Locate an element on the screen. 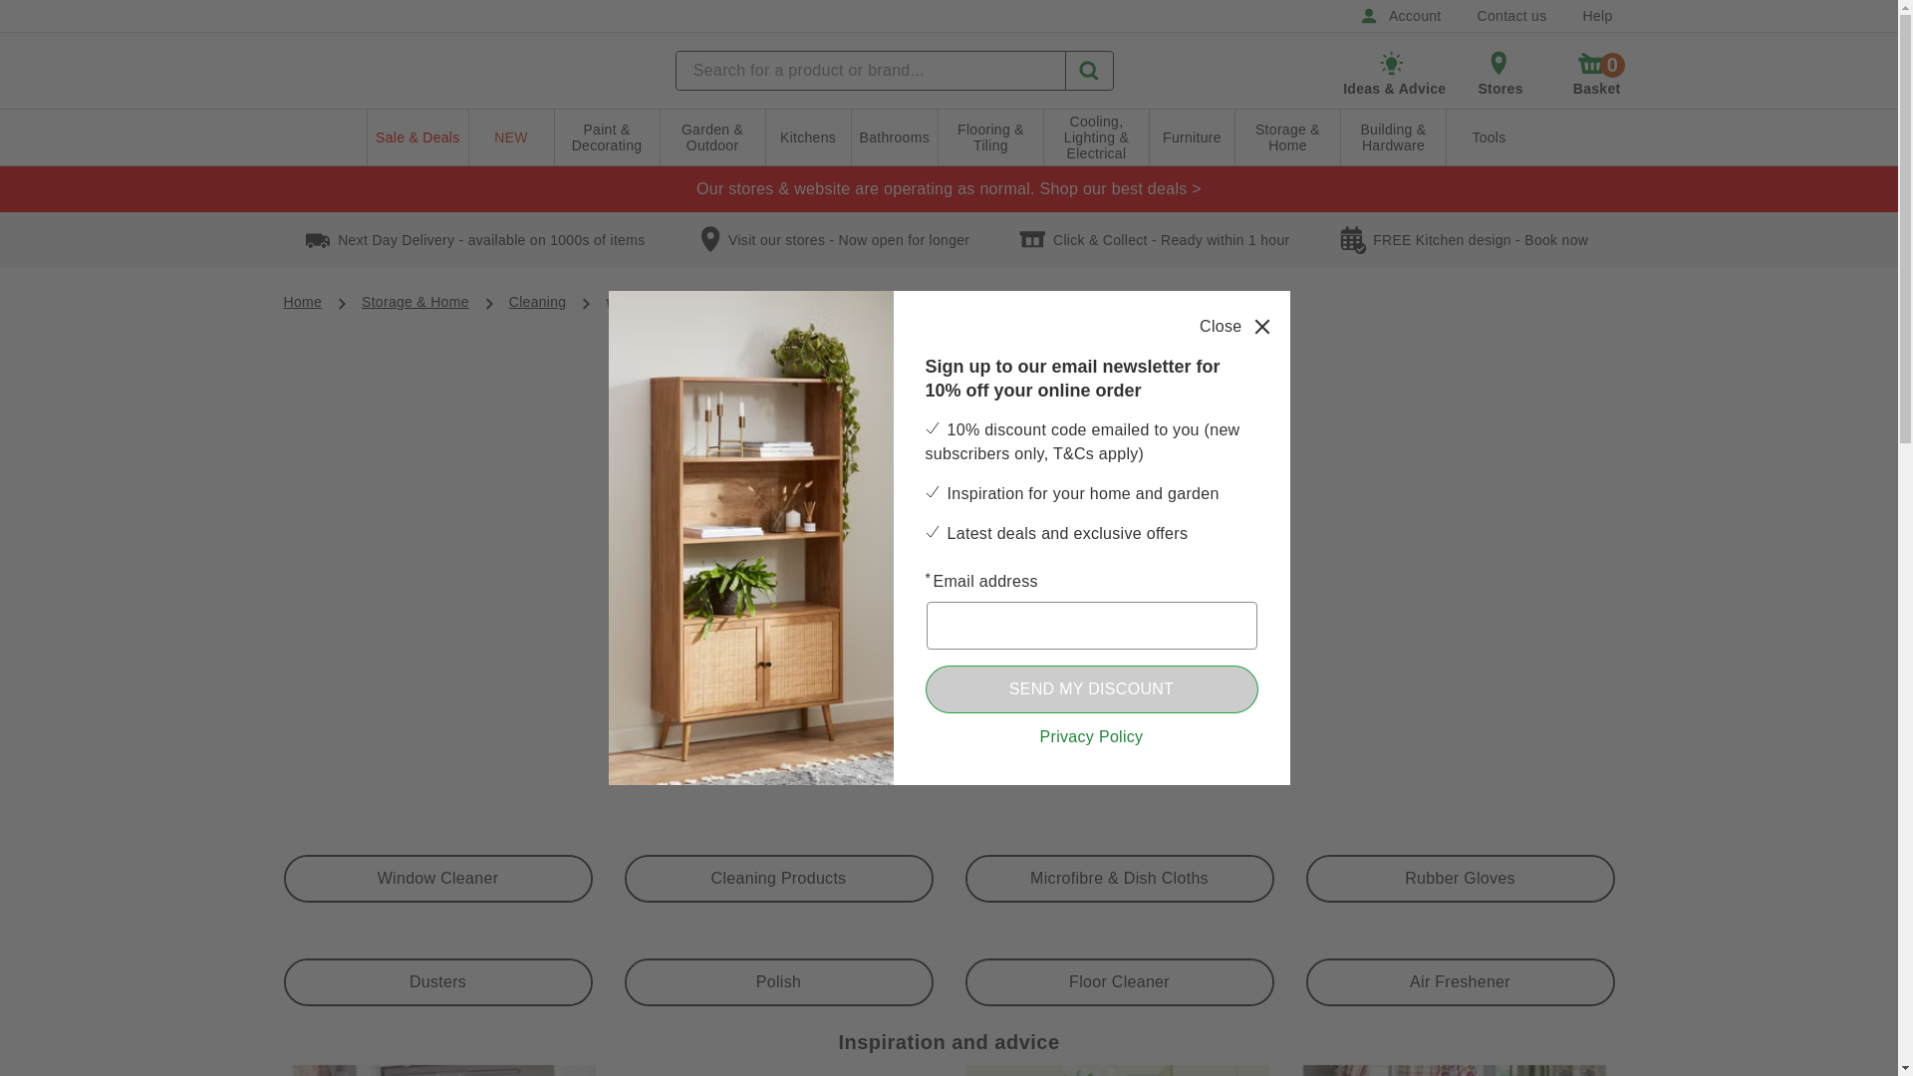  Contact us is located at coordinates (1511, 16).